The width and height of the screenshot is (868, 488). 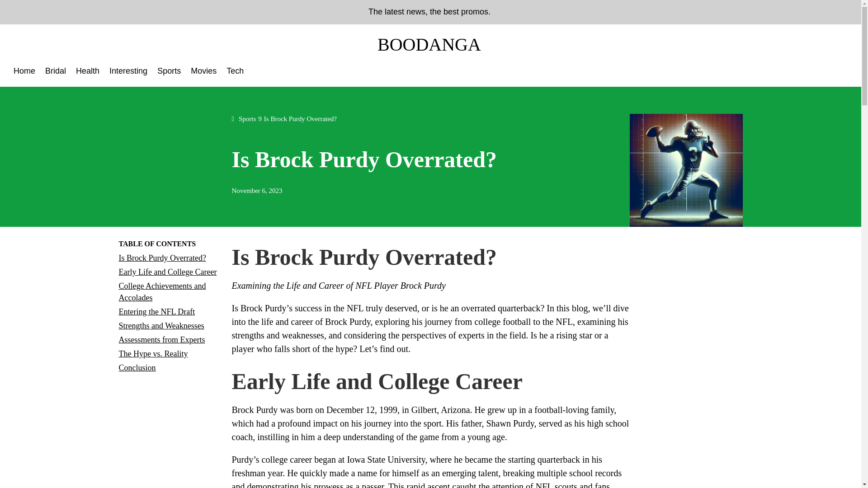 I want to click on Strengths and Weaknesses, so click(x=161, y=325).